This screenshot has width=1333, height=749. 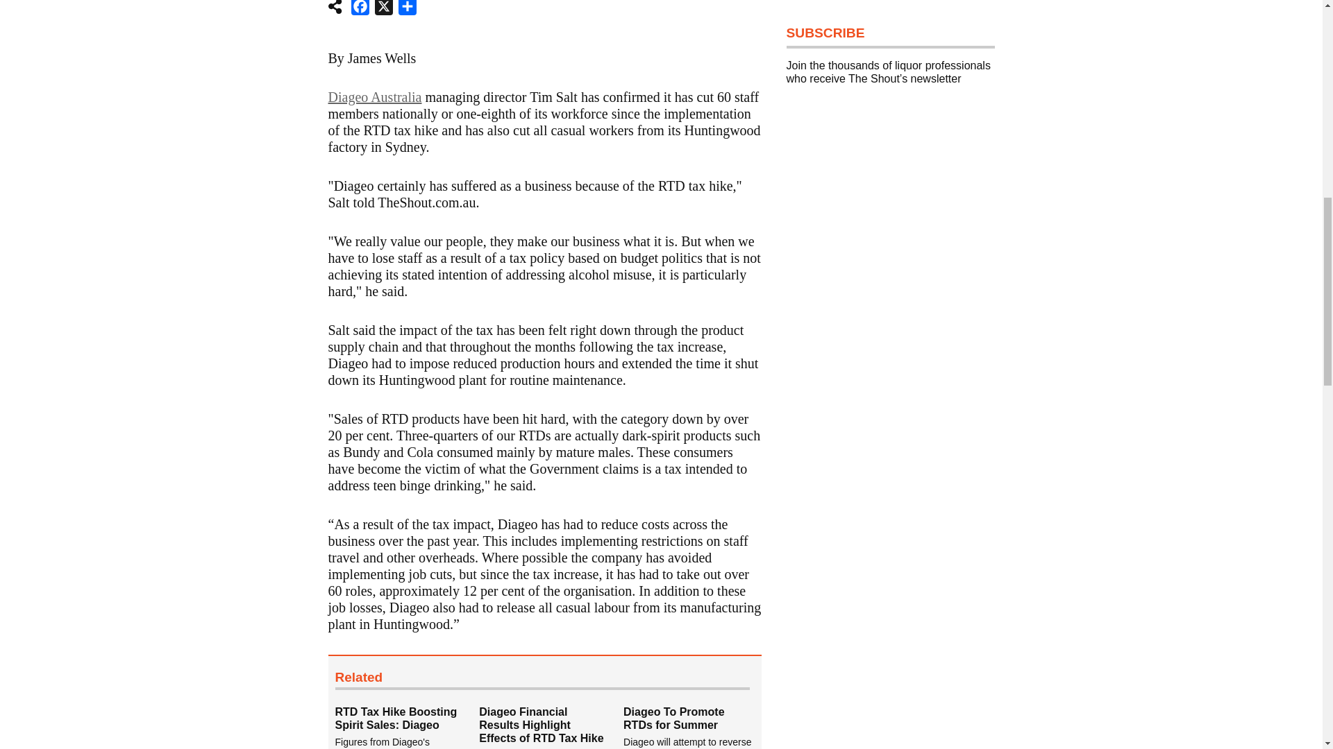 What do you see at coordinates (383, 10) in the screenshot?
I see `X` at bounding box center [383, 10].